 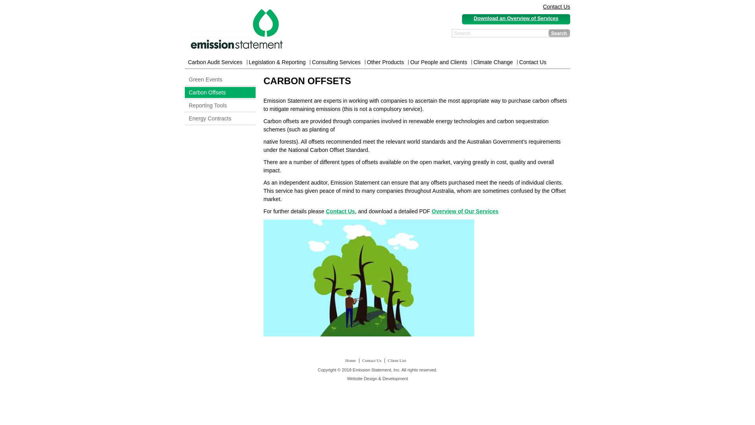 What do you see at coordinates (220, 92) in the screenshot?
I see `Carbon Offsets` at bounding box center [220, 92].